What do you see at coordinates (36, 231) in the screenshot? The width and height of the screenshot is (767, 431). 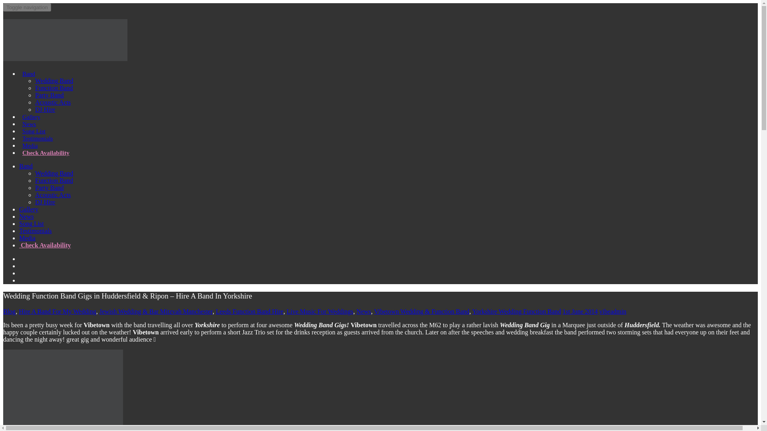 I see `Testimonials` at bounding box center [36, 231].